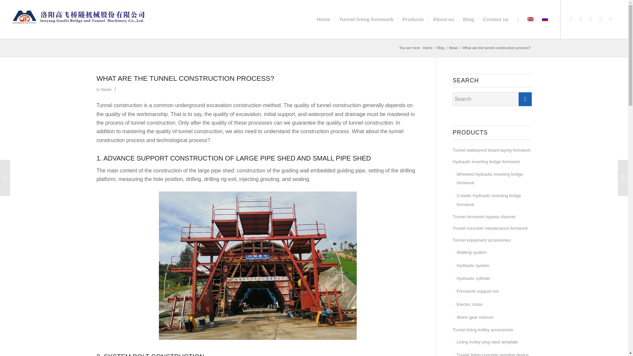  I want to click on News, so click(106, 89).